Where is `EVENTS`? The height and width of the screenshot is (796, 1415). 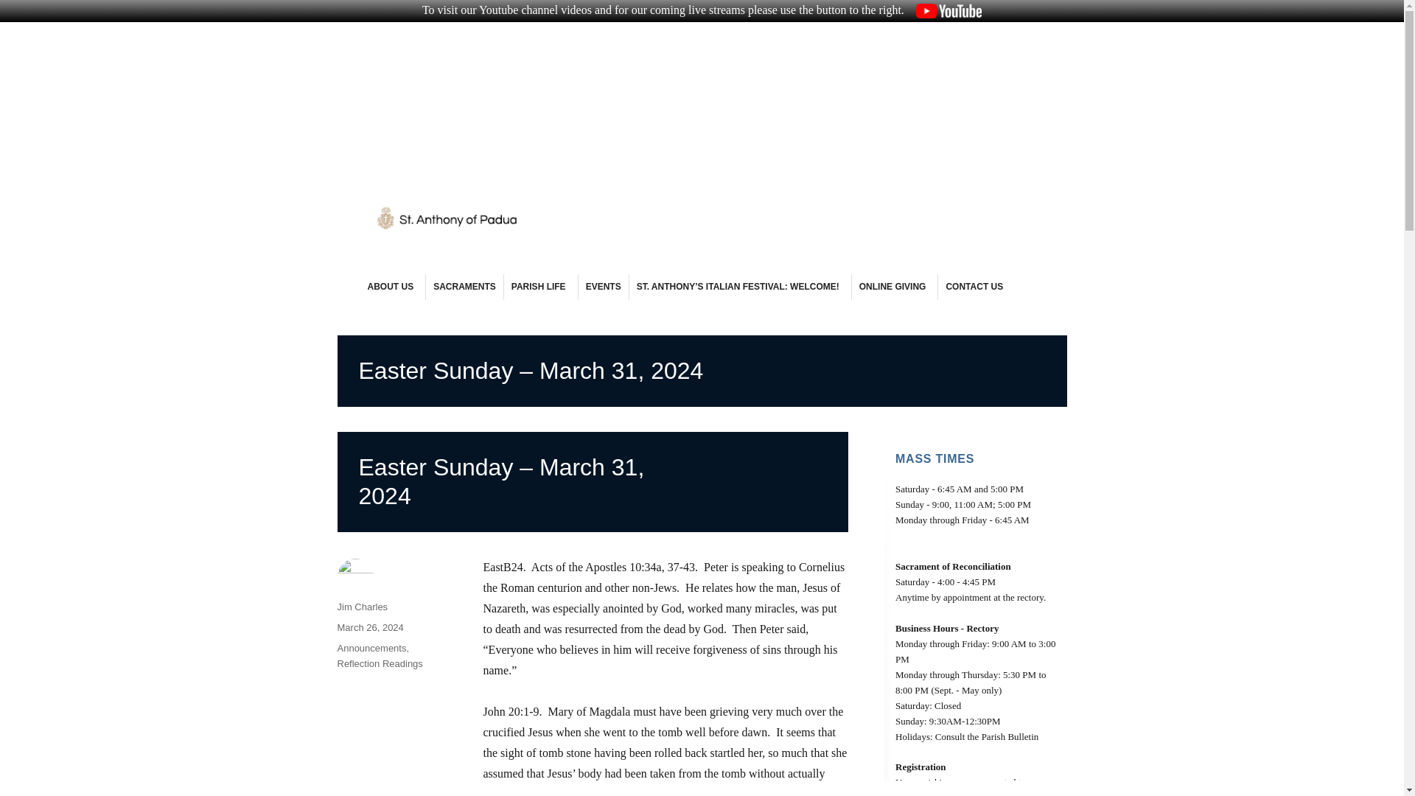
EVENTS is located at coordinates (603, 287).